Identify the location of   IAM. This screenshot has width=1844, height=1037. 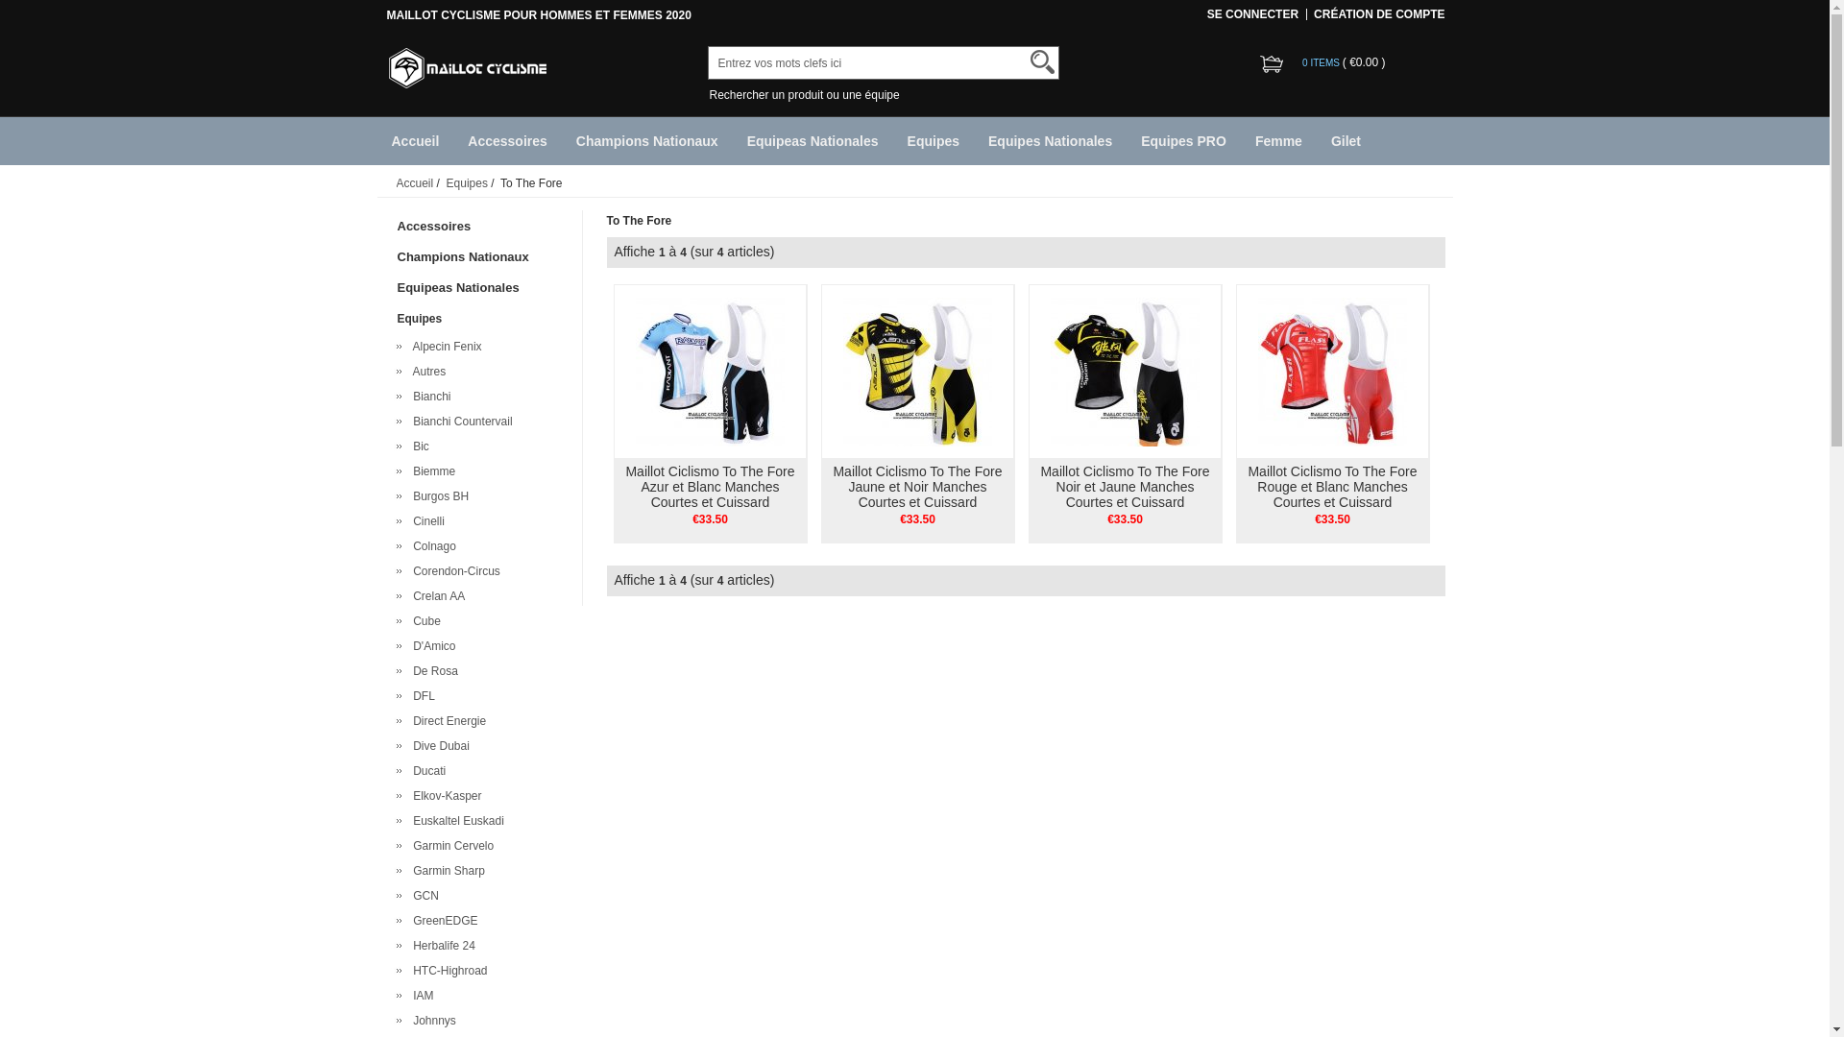
(421, 996).